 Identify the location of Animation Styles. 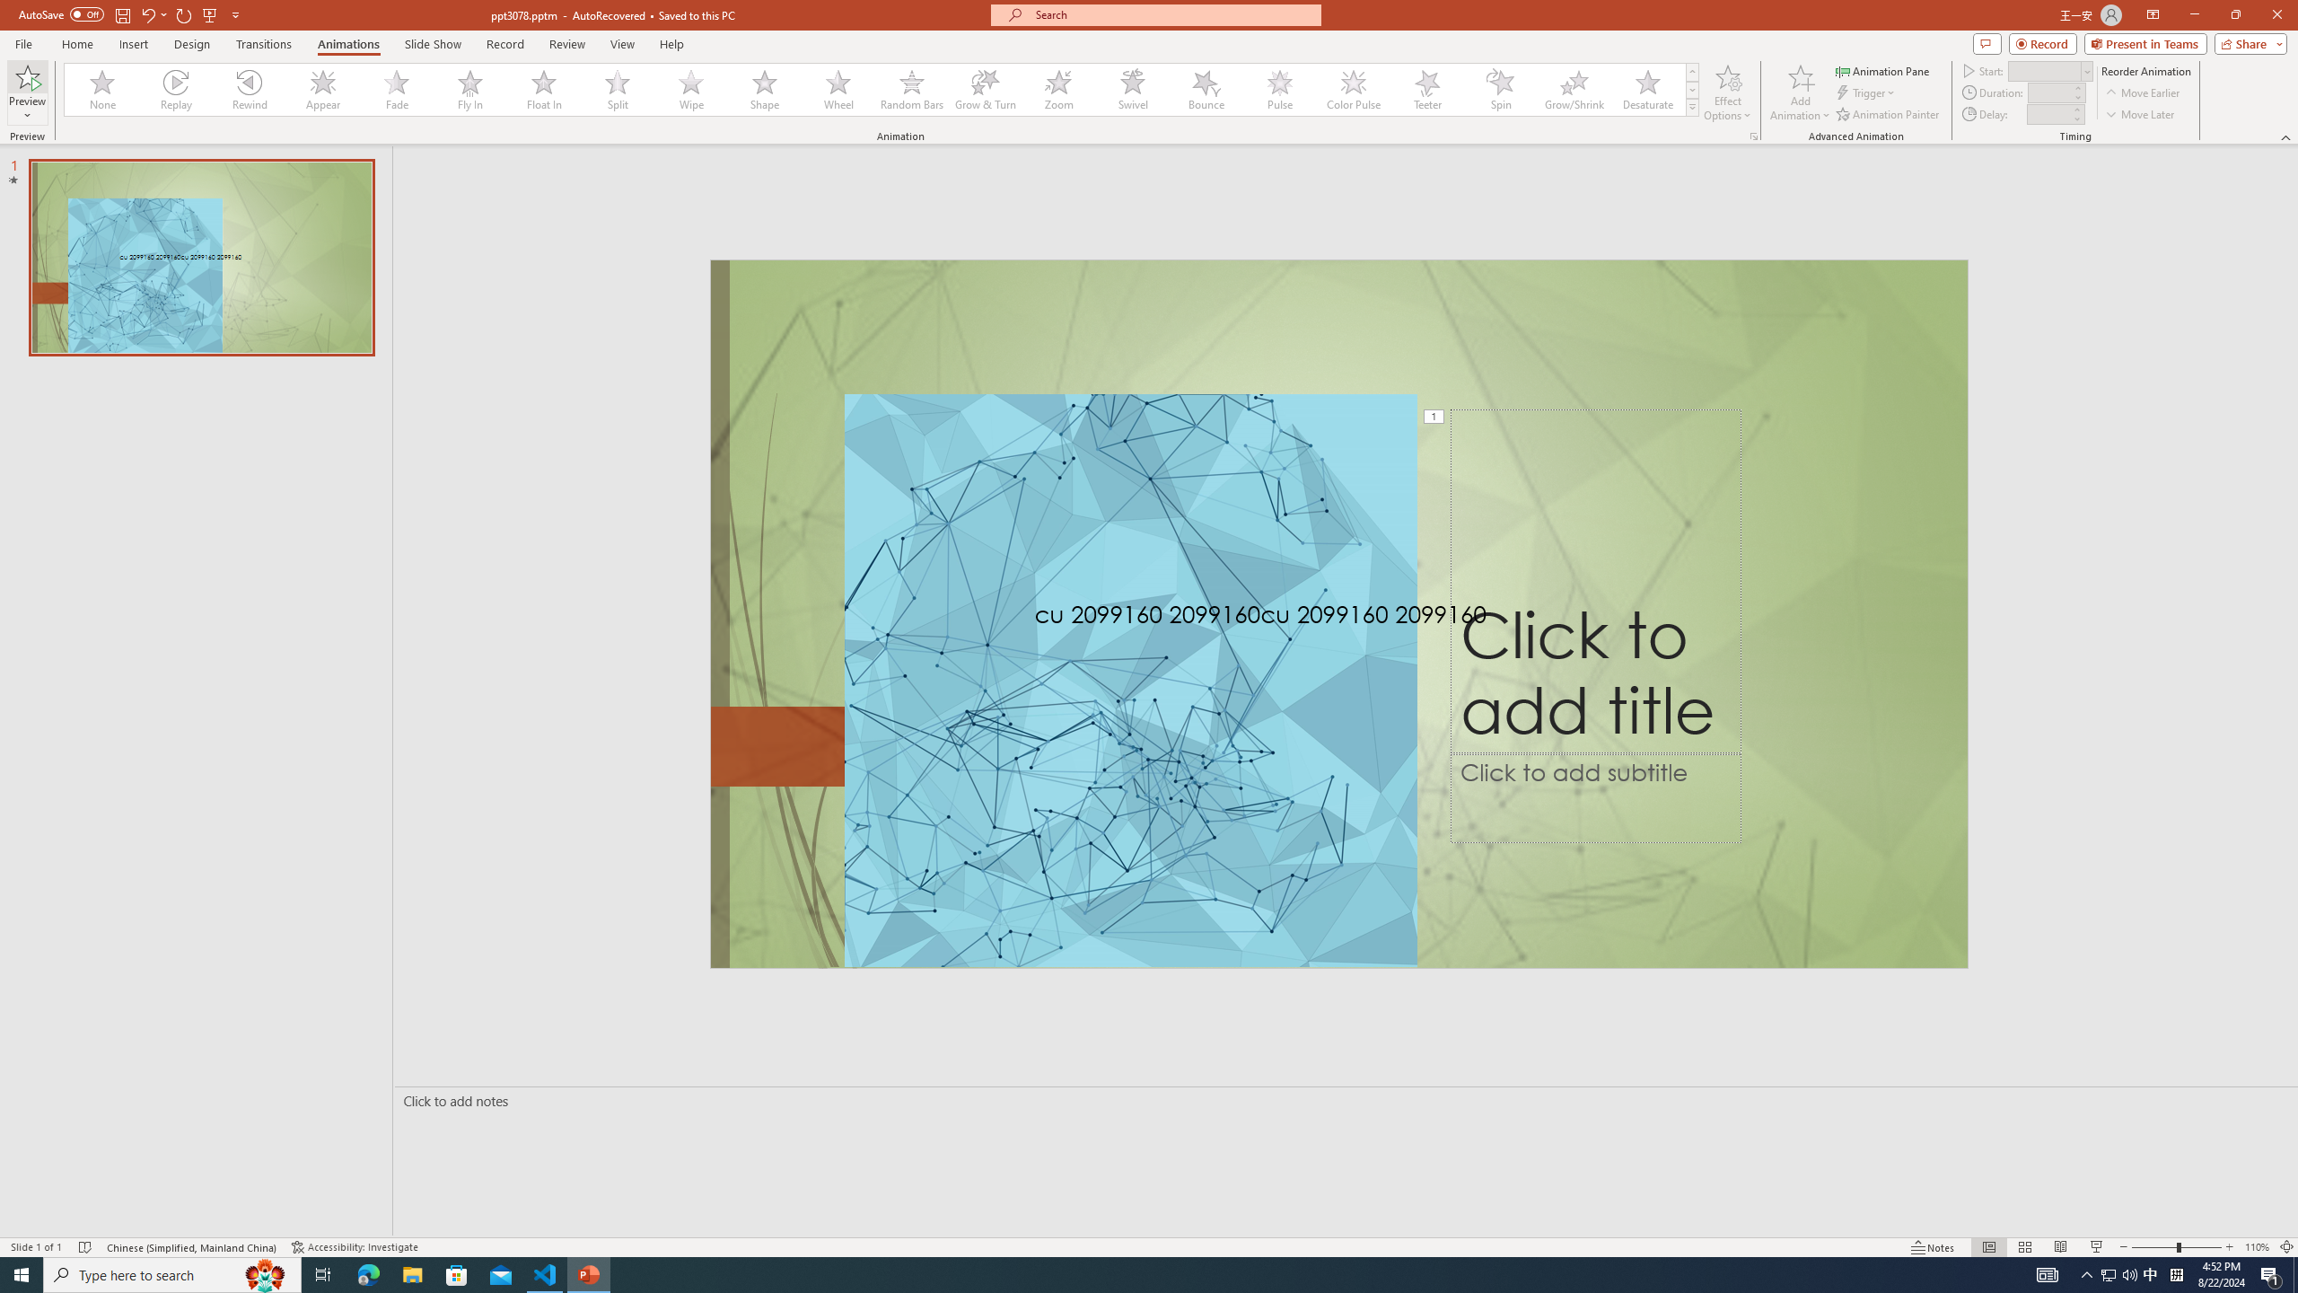
(1692, 107).